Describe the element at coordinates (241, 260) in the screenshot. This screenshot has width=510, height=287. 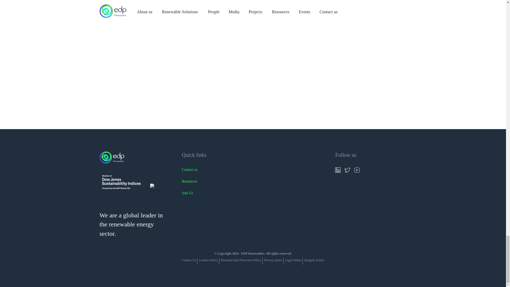
I see `Personal Data Protection Policy` at that location.